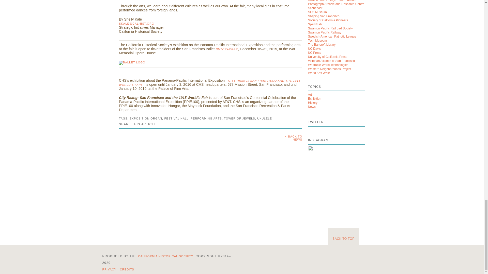 The image size is (488, 274). I want to click on Email This Post, so click(146, 137).